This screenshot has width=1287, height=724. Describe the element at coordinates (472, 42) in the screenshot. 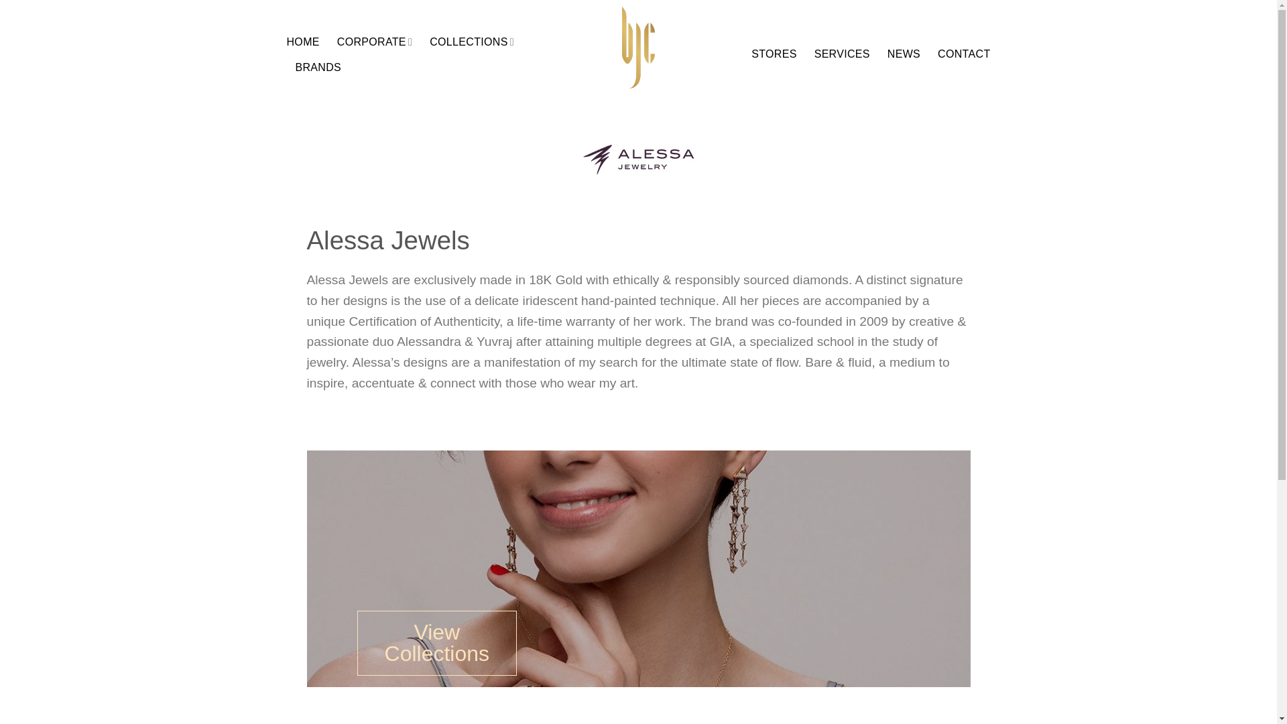

I see `COLLECTIONS` at that location.